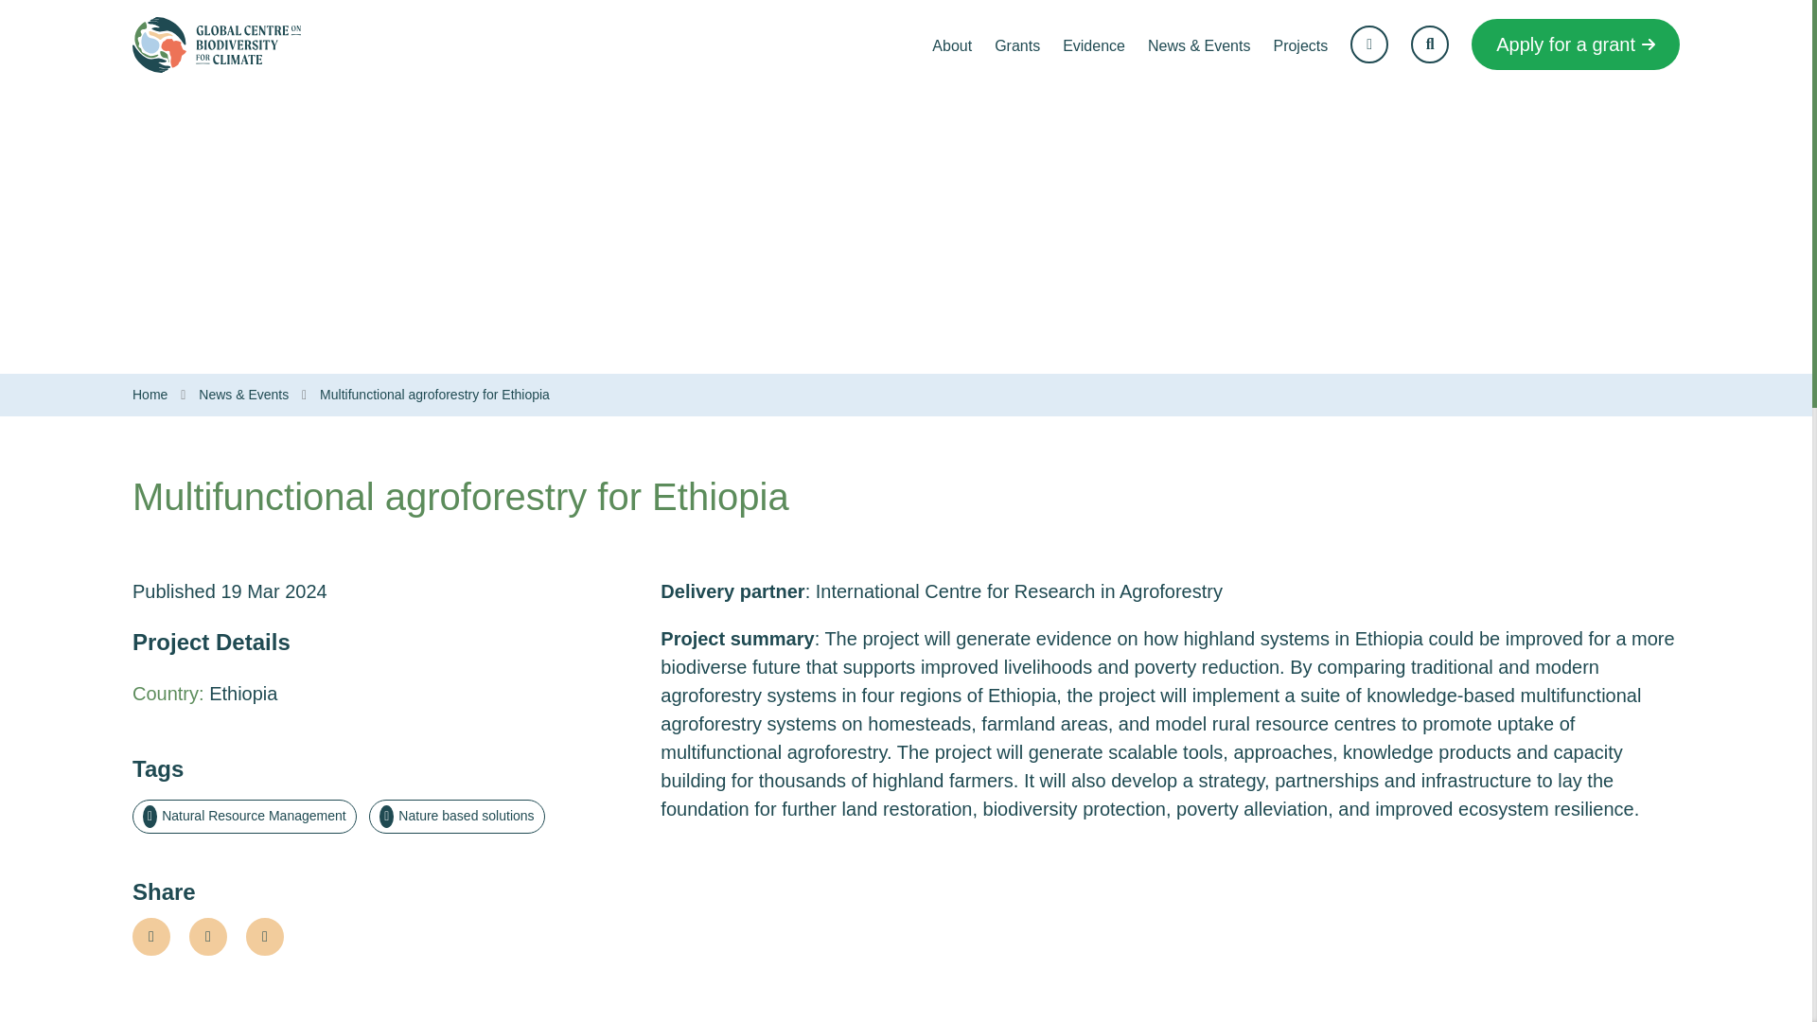  I want to click on Nature based solutions, so click(456, 816).